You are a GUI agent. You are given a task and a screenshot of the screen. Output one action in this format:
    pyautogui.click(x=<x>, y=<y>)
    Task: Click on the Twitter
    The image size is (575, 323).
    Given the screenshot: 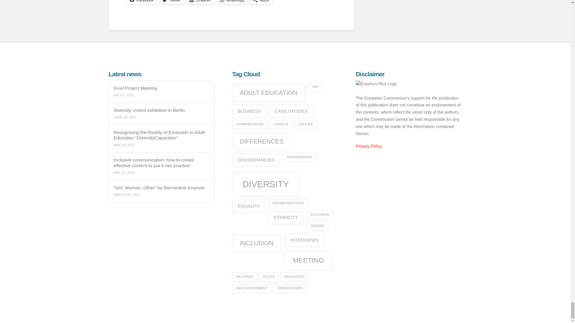 What is the action you would take?
    pyautogui.click(x=171, y=2)
    